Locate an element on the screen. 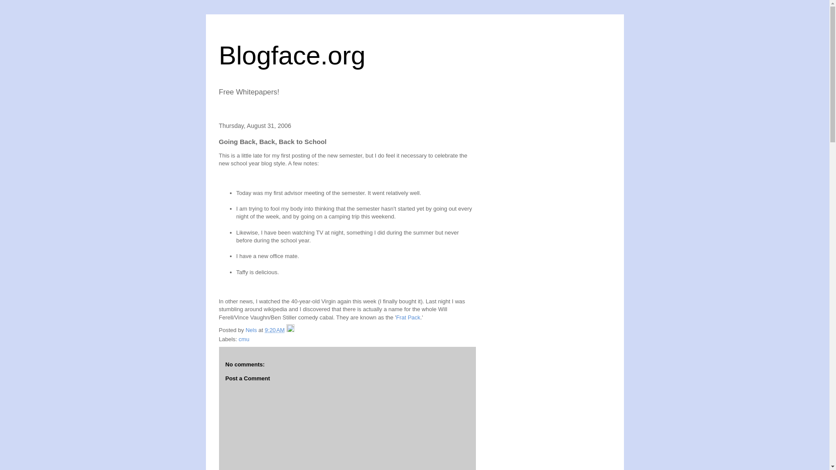  cmu is located at coordinates (244, 339).